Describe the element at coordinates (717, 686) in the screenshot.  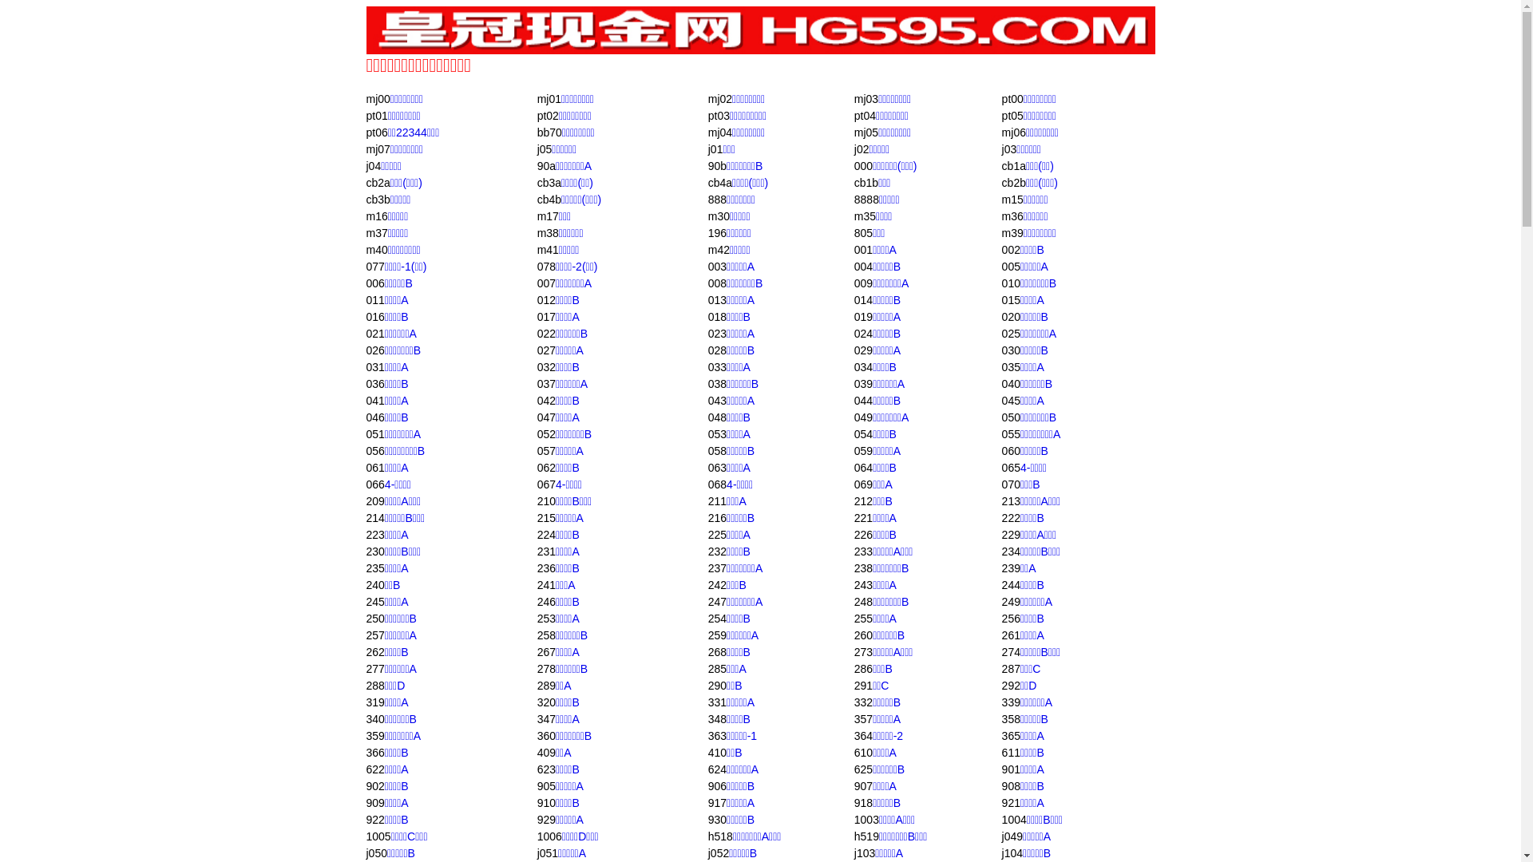
I see `290` at that location.